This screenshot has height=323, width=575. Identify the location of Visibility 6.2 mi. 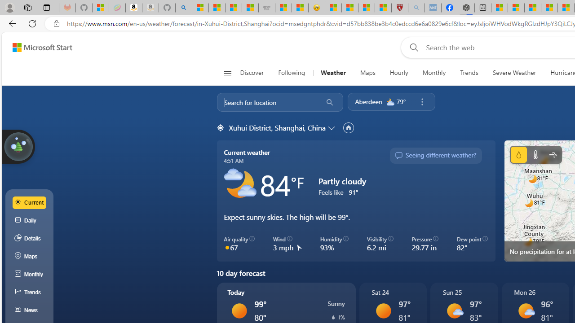
(380, 244).